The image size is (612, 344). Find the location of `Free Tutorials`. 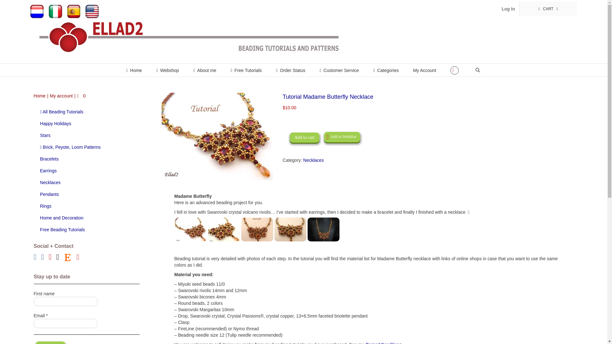

Free Tutorials is located at coordinates (246, 70).